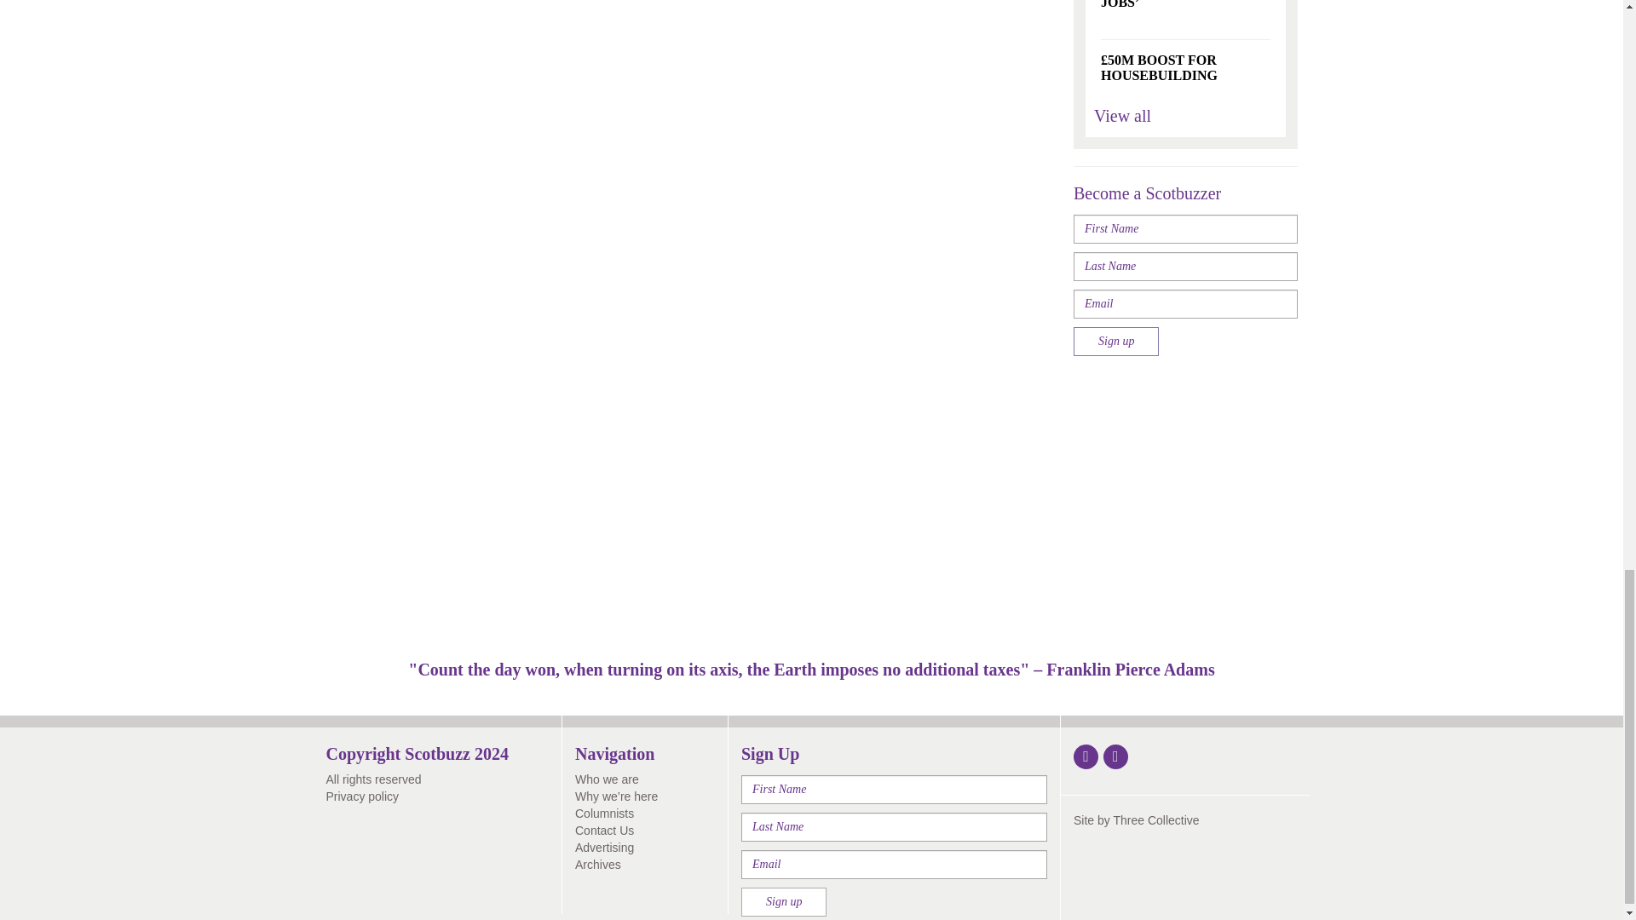 The height and width of the screenshot is (920, 1636). I want to click on Contact Us, so click(605, 830).